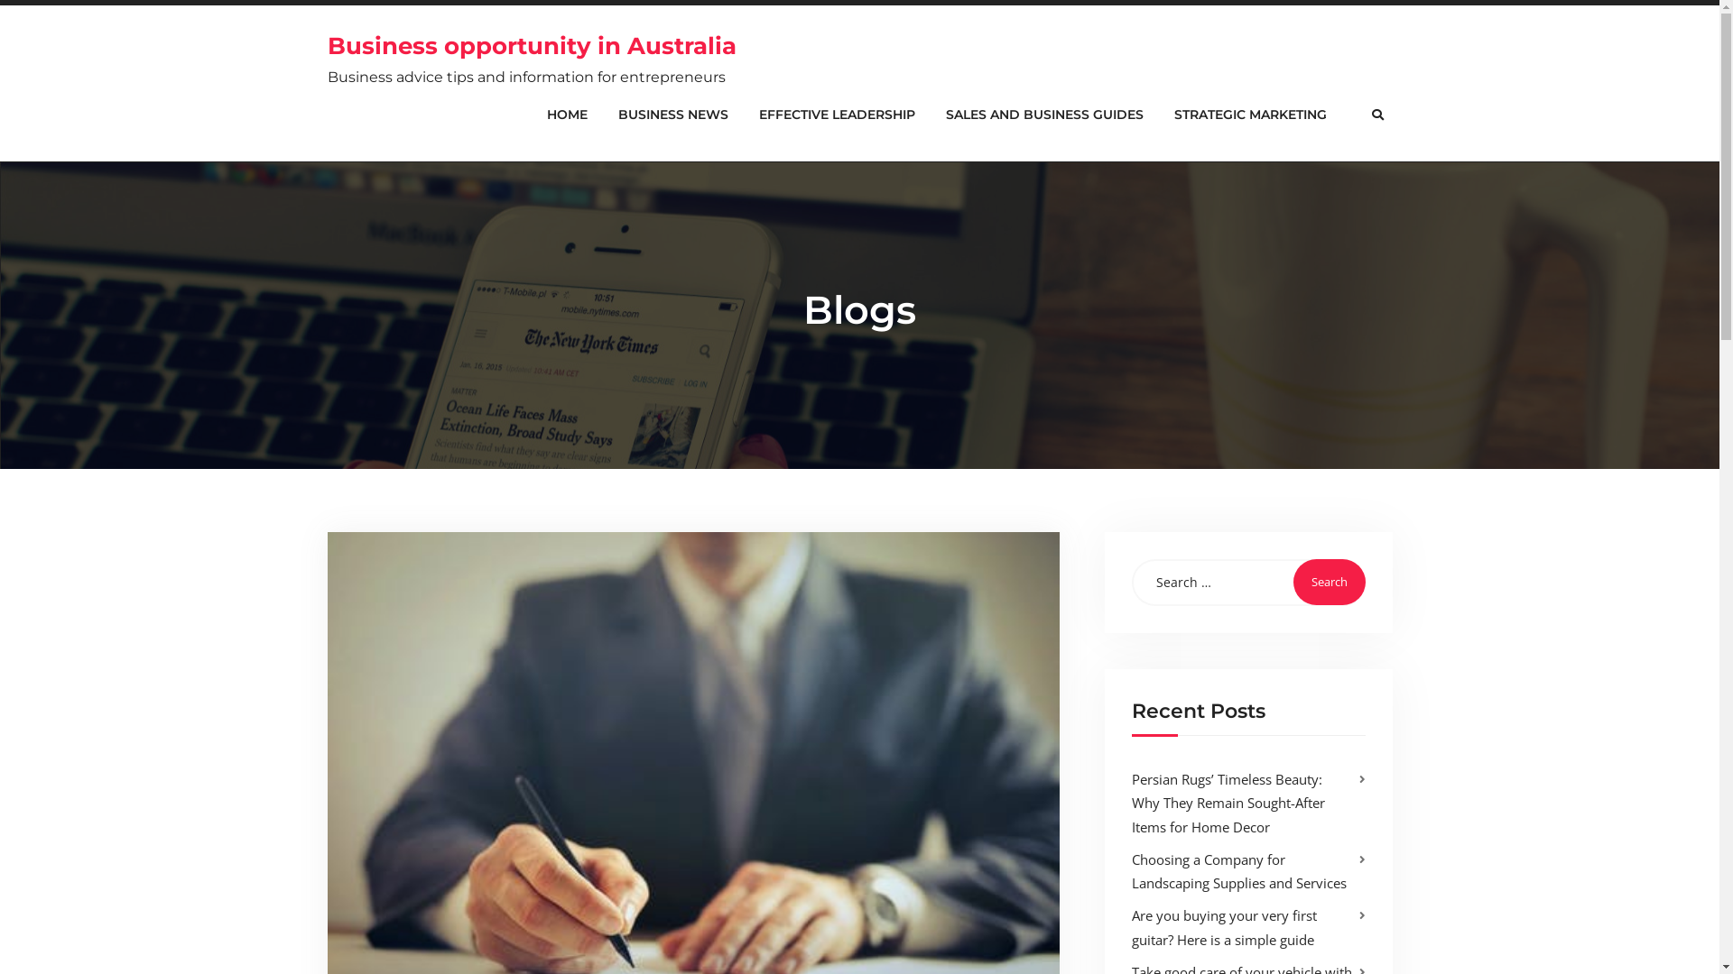 This screenshot has height=974, width=1733. What do you see at coordinates (1251, 115) in the screenshot?
I see `STRATEGIC MARKETING` at bounding box center [1251, 115].